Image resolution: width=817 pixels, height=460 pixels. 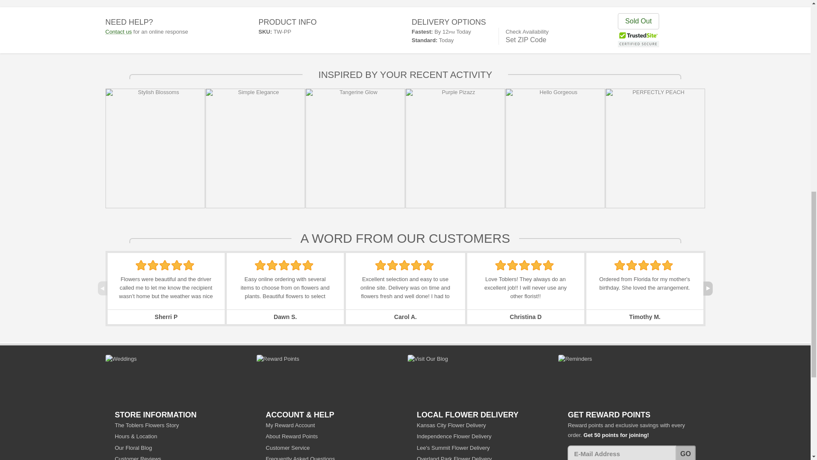 I want to click on Full Star, so click(x=153, y=265).